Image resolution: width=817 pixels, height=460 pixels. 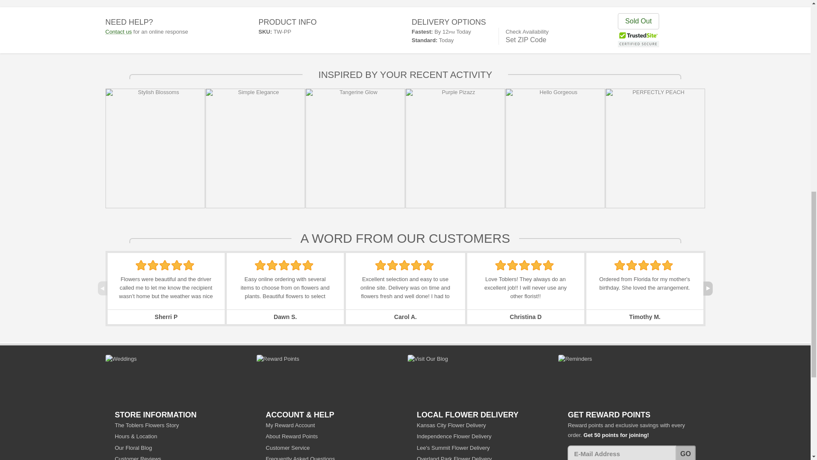 I want to click on Full Star, so click(x=153, y=265).